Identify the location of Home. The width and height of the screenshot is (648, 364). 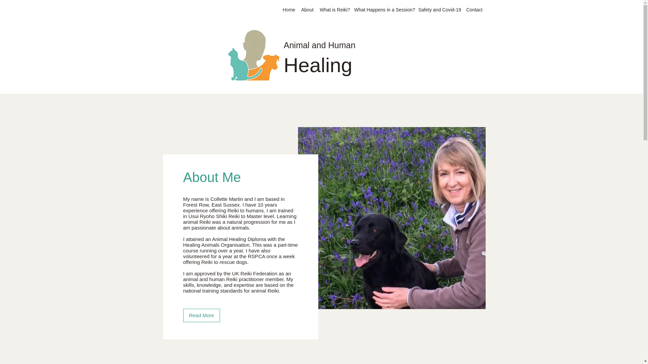
(289, 10).